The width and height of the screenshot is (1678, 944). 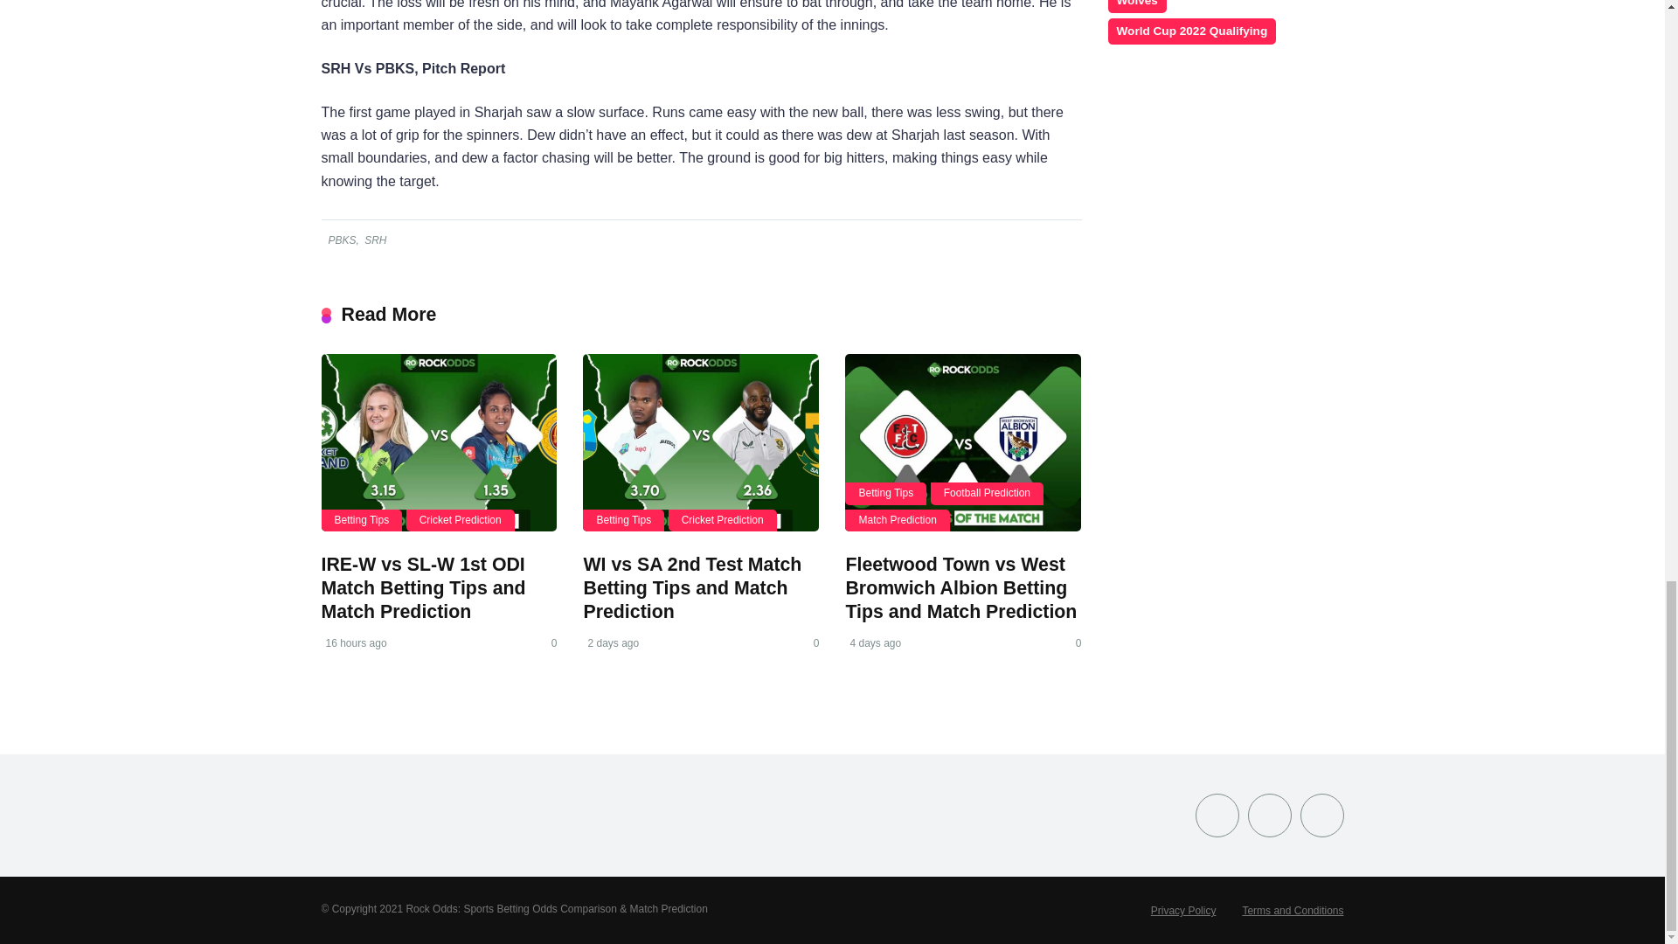 I want to click on Cricket Prediction, so click(x=460, y=521).